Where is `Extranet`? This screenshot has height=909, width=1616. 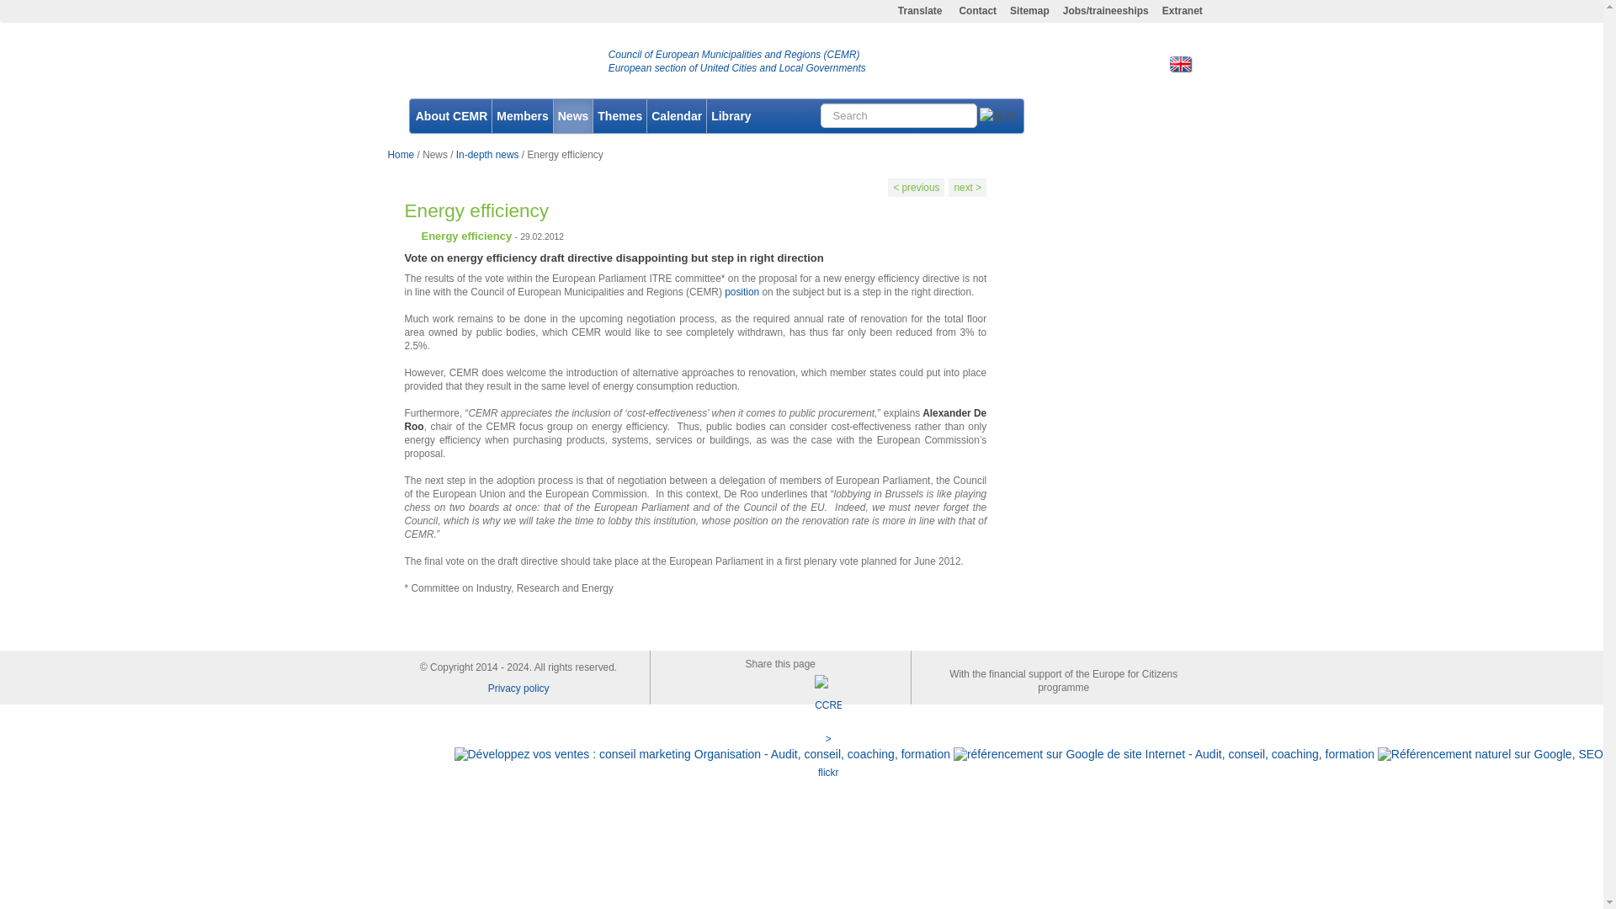 Extranet is located at coordinates (1182, 12).